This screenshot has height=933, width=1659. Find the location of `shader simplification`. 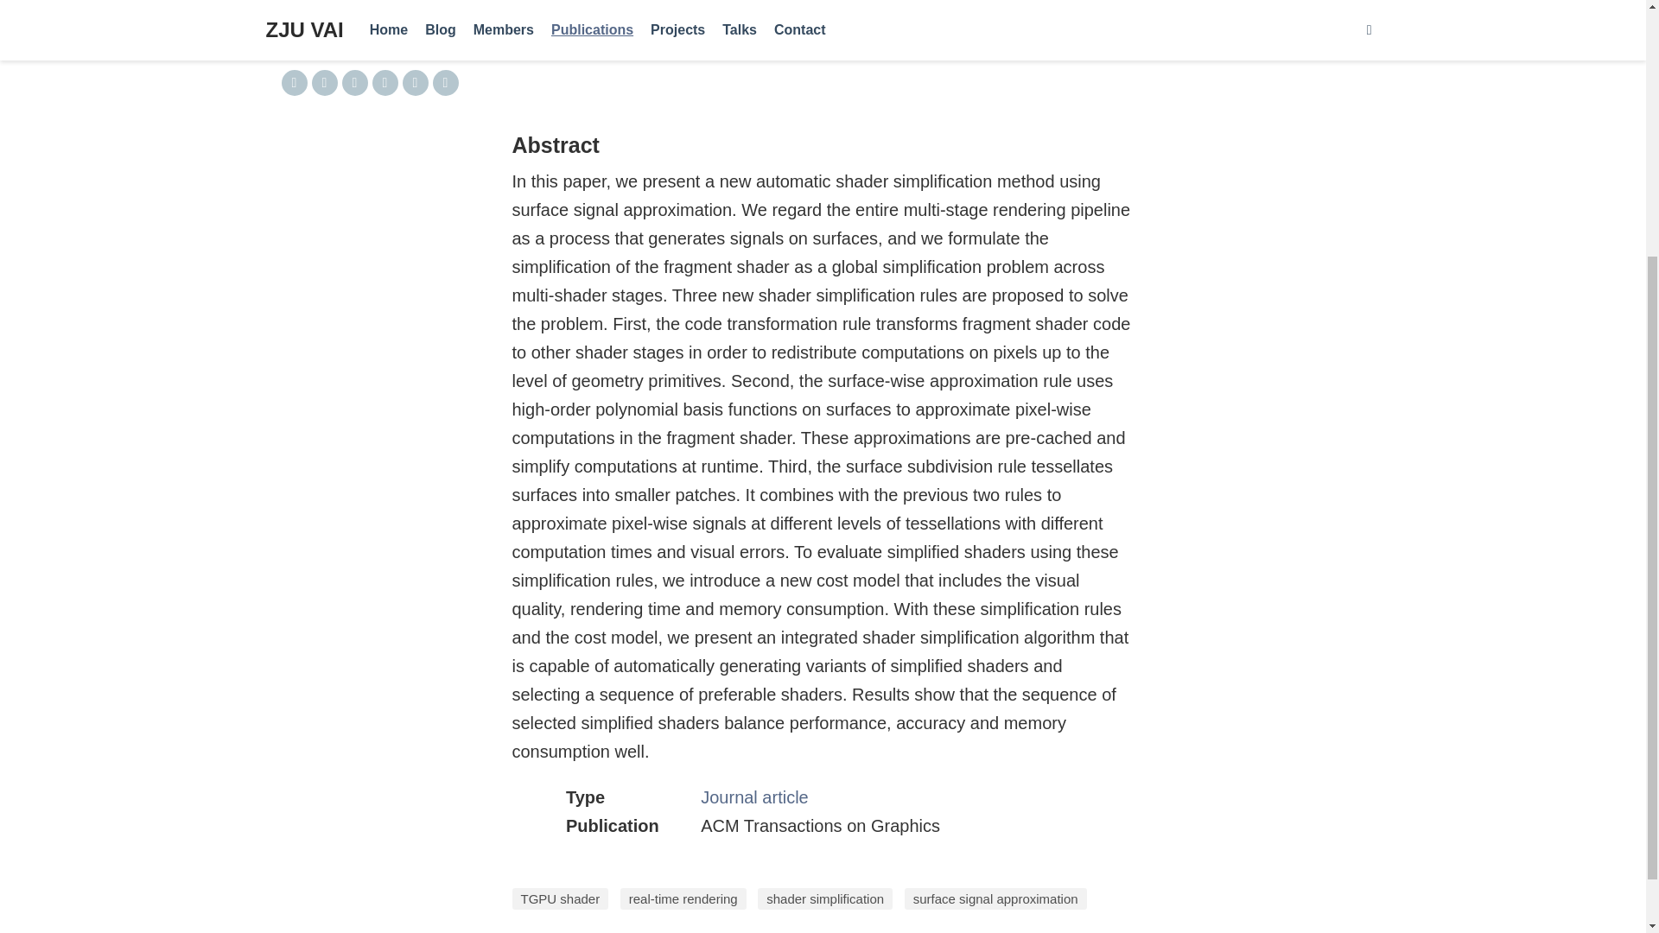

shader simplification is located at coordinates (824, 898).